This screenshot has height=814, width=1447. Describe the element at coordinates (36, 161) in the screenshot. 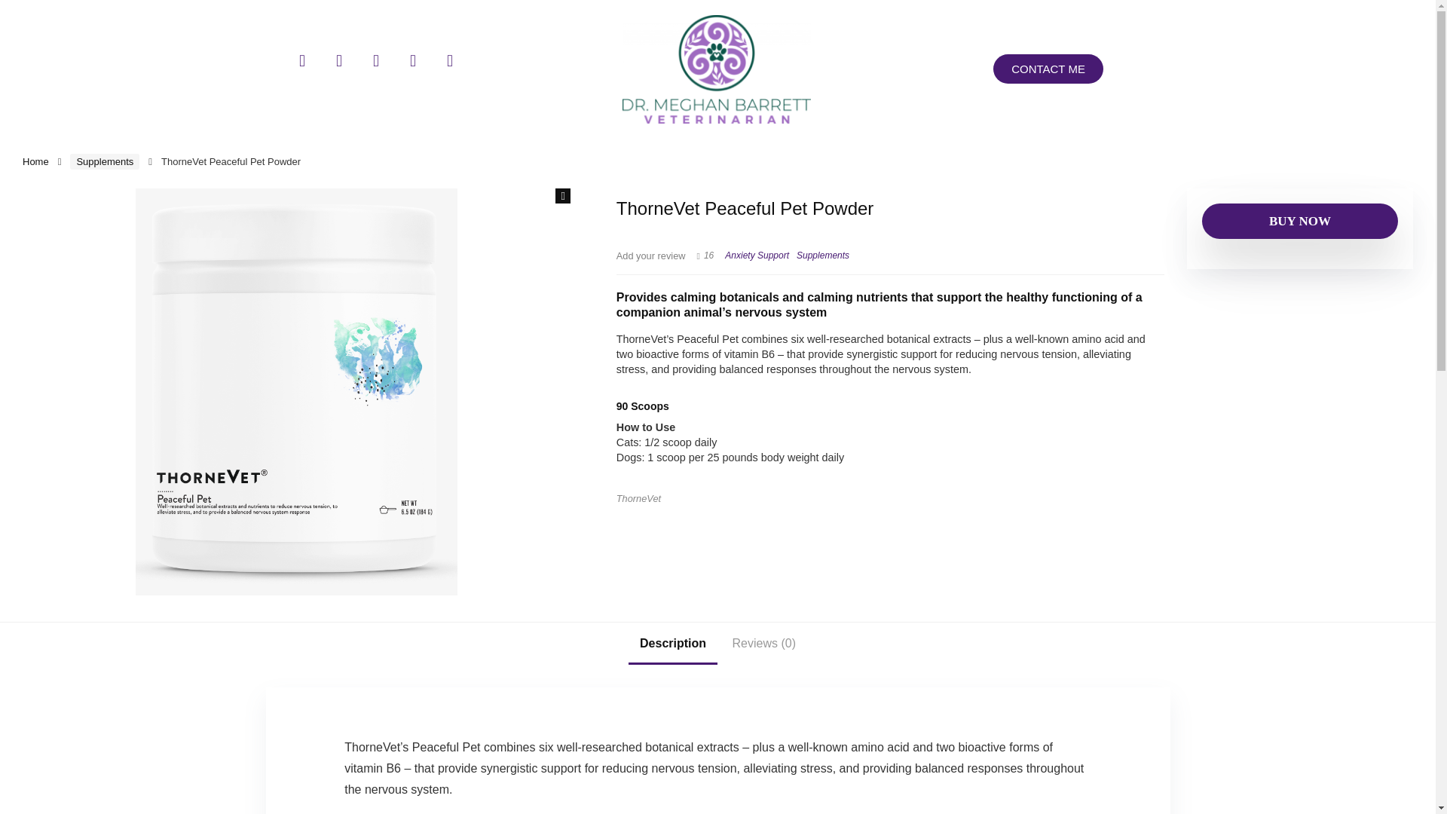

I see `Home` at that location.